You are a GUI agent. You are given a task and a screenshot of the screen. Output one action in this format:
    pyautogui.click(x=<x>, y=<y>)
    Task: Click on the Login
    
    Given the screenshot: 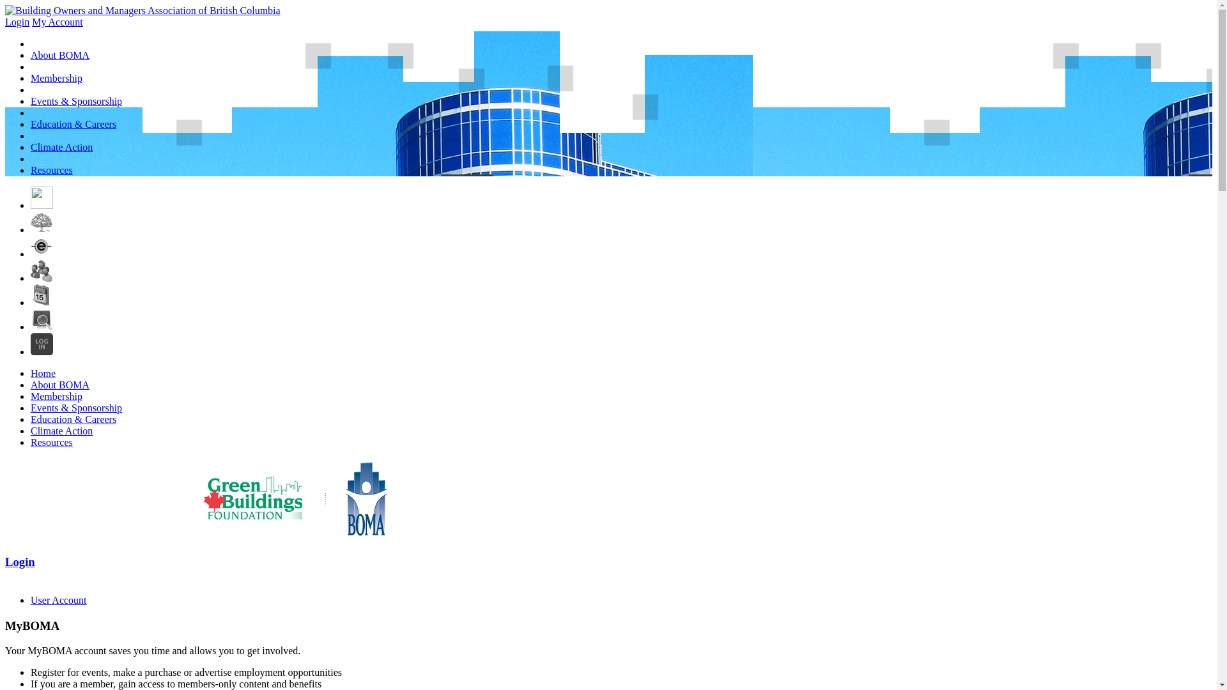 What is the action you would take?
    pyautogui.click(x=20, y=562)
    